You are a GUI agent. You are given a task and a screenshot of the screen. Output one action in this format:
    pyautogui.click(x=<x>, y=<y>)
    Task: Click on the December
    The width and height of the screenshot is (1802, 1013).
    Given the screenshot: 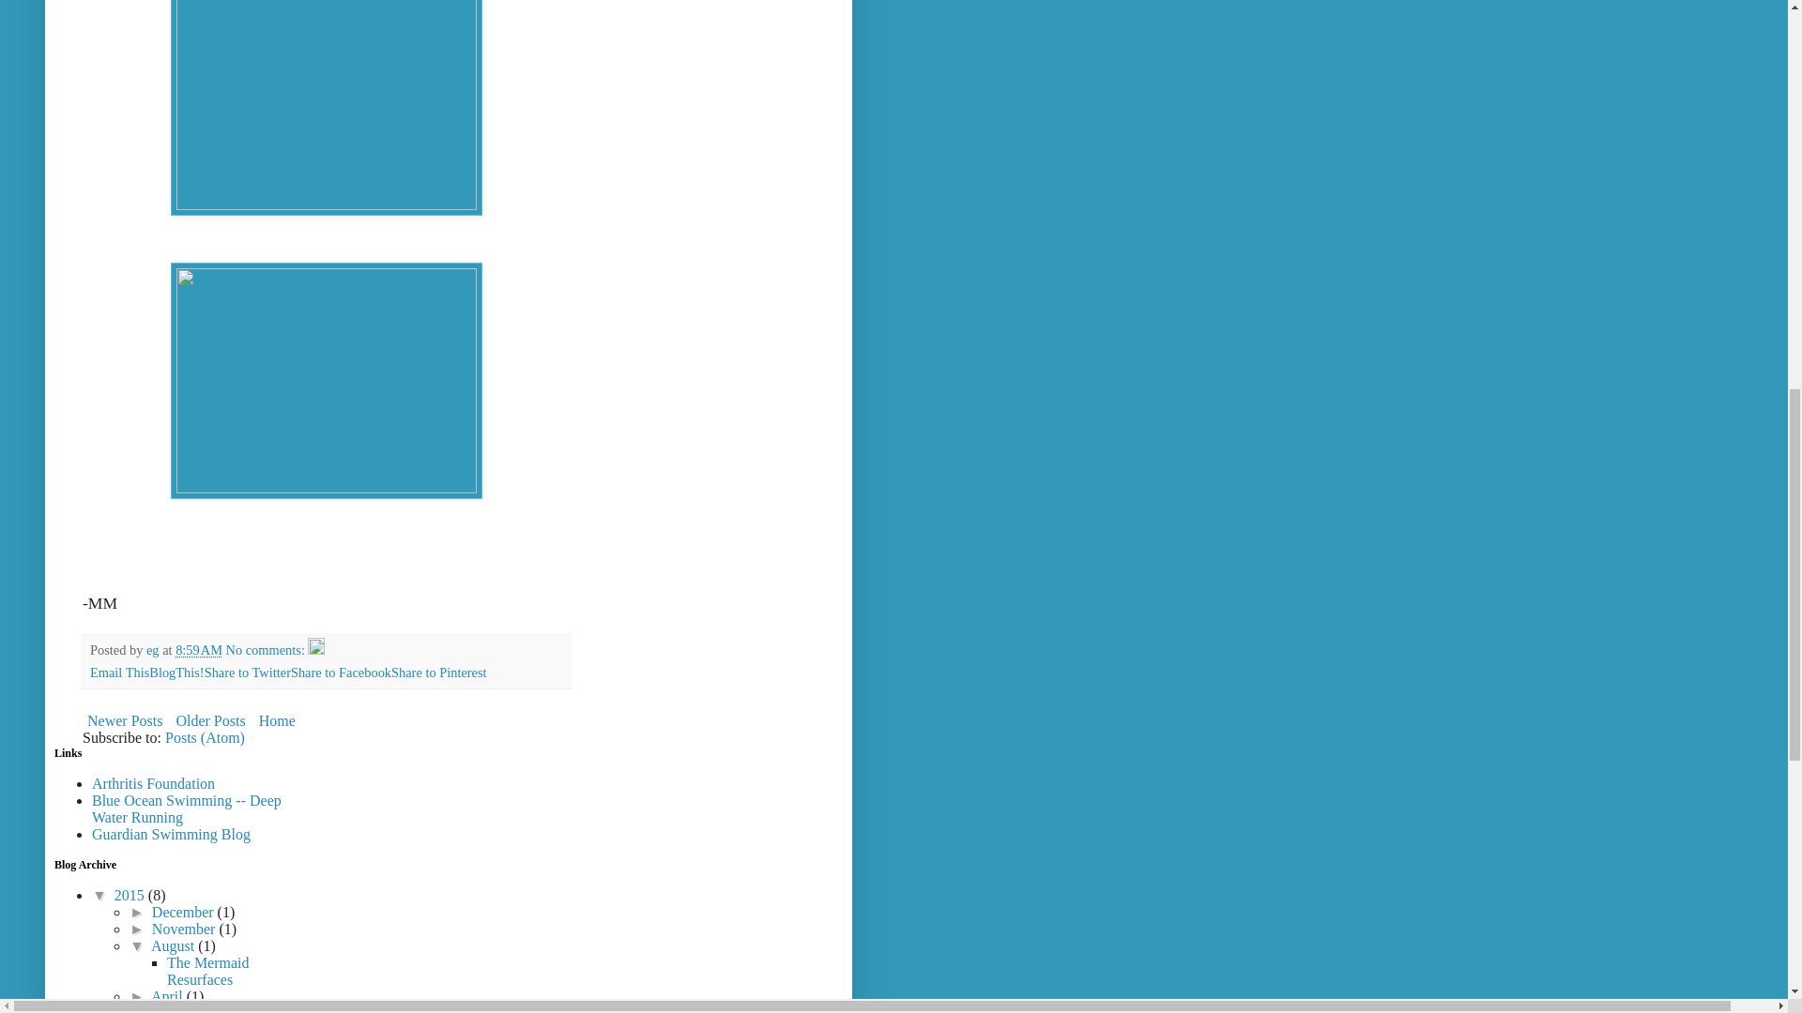 What is the action you would take?
    pyautogui.click(x=184, y=912)
    